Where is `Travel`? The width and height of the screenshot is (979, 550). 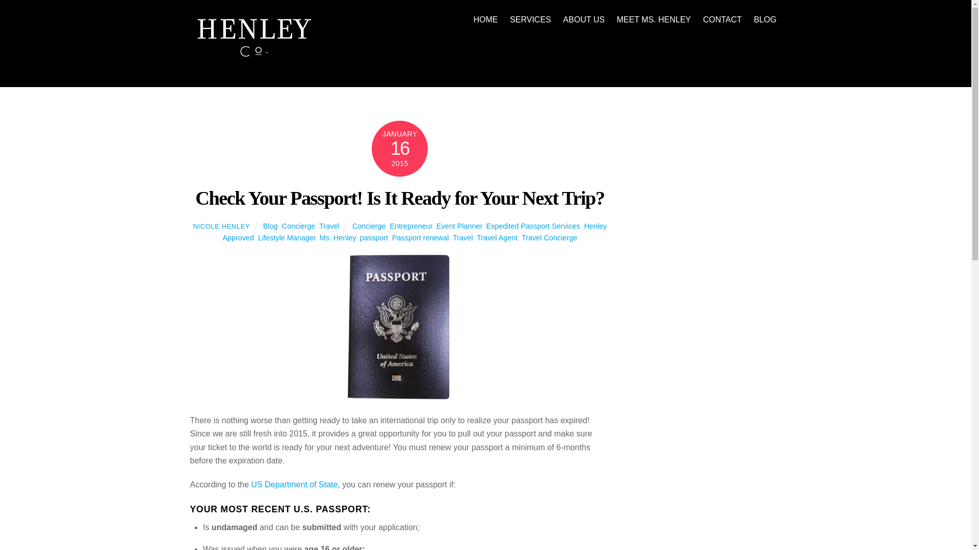
Travel is located at coordinates (414, 232).